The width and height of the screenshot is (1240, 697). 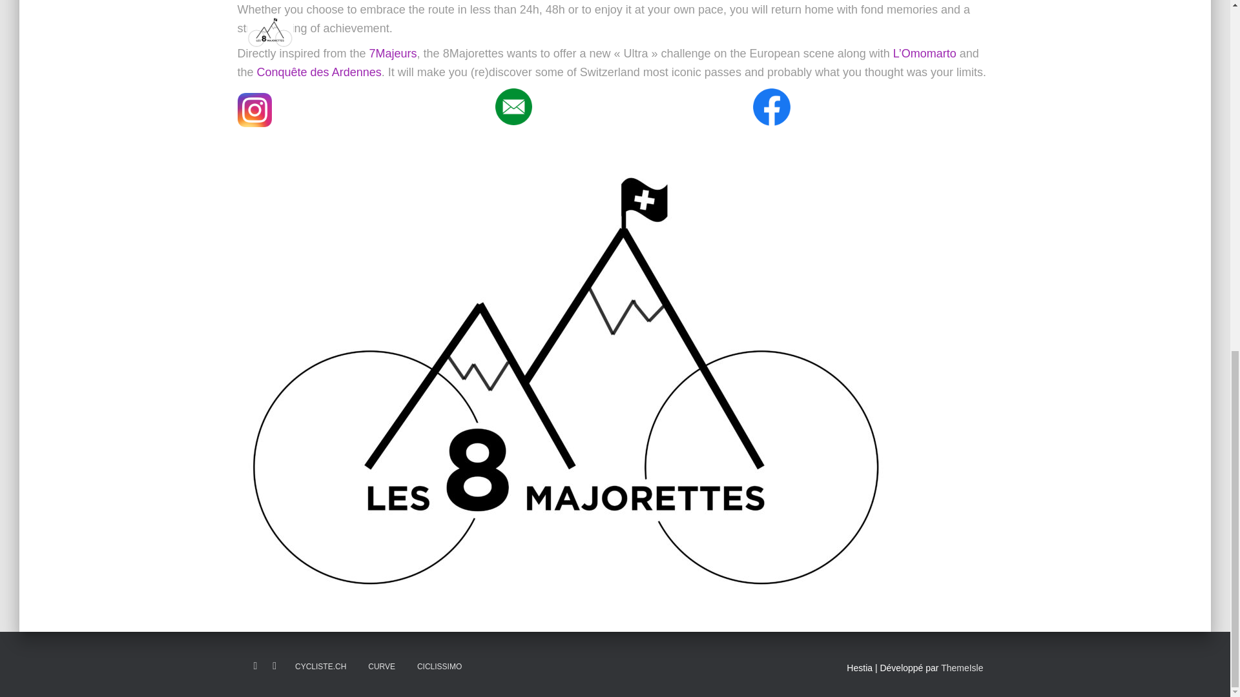 I want to click on 7Majeurs, so click(x=393, y=53).